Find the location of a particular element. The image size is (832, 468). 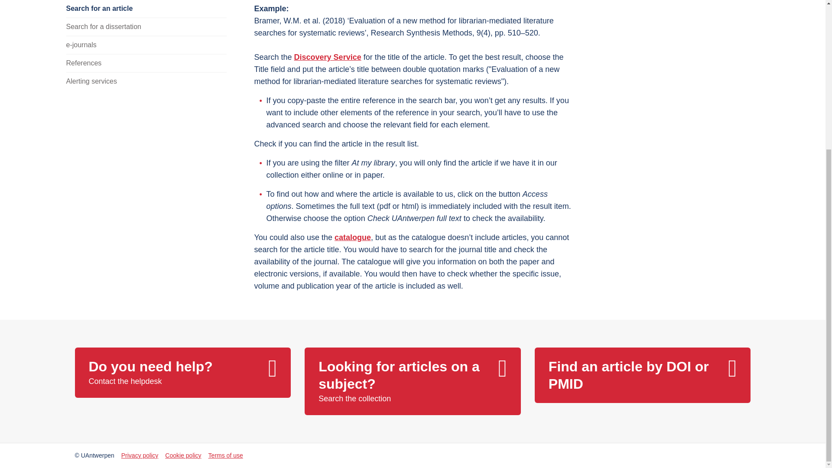

Privacy policy is located at coordinates (328, 57).